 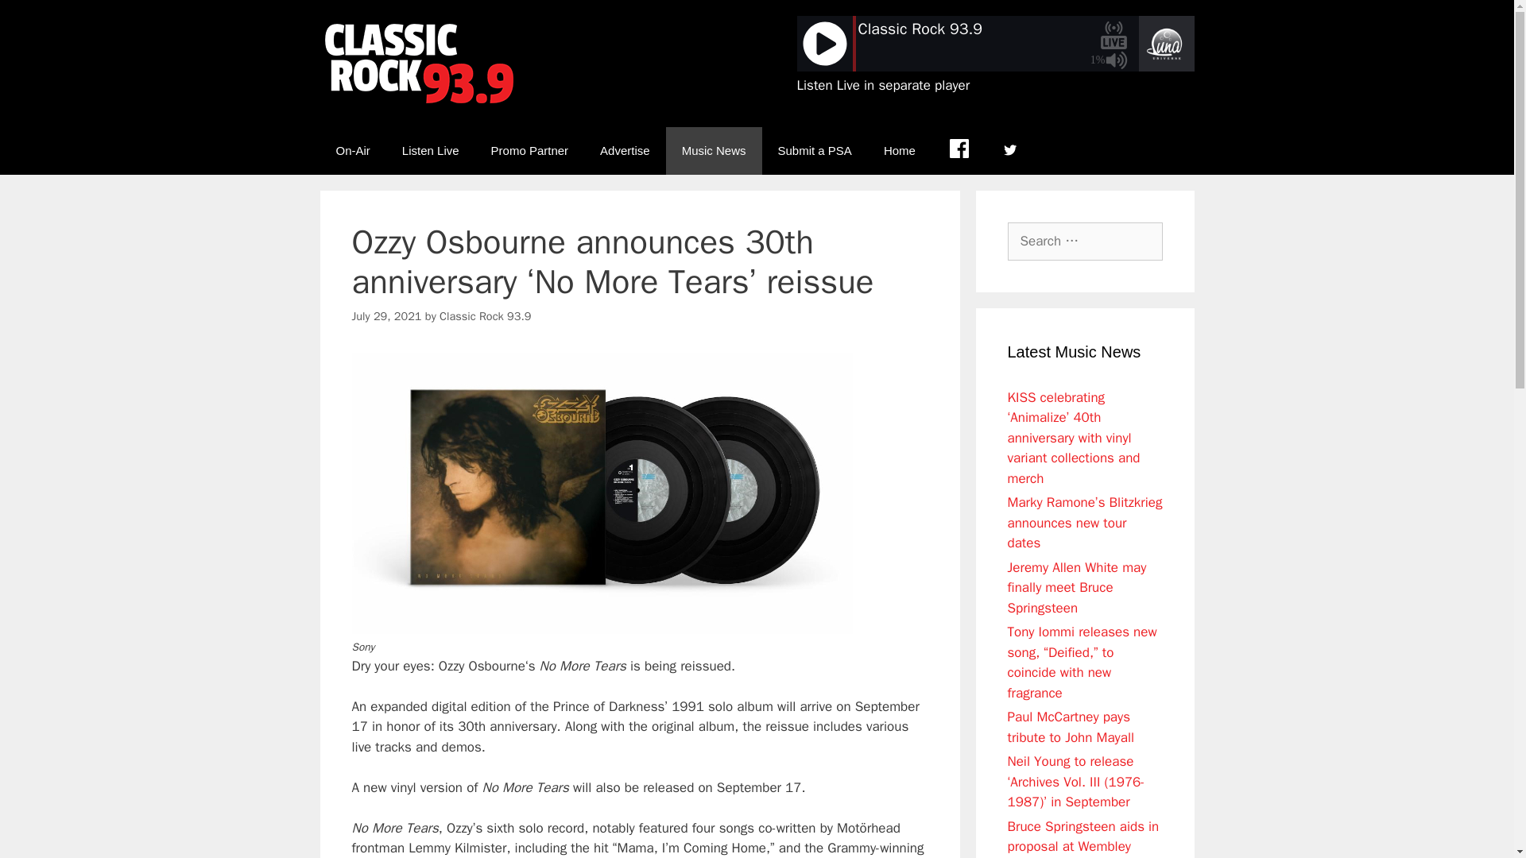 What do you see at coordinates (882, 85) in the screenshot?
I see `Listen Live in separate player` at bounding box center [882, 85].